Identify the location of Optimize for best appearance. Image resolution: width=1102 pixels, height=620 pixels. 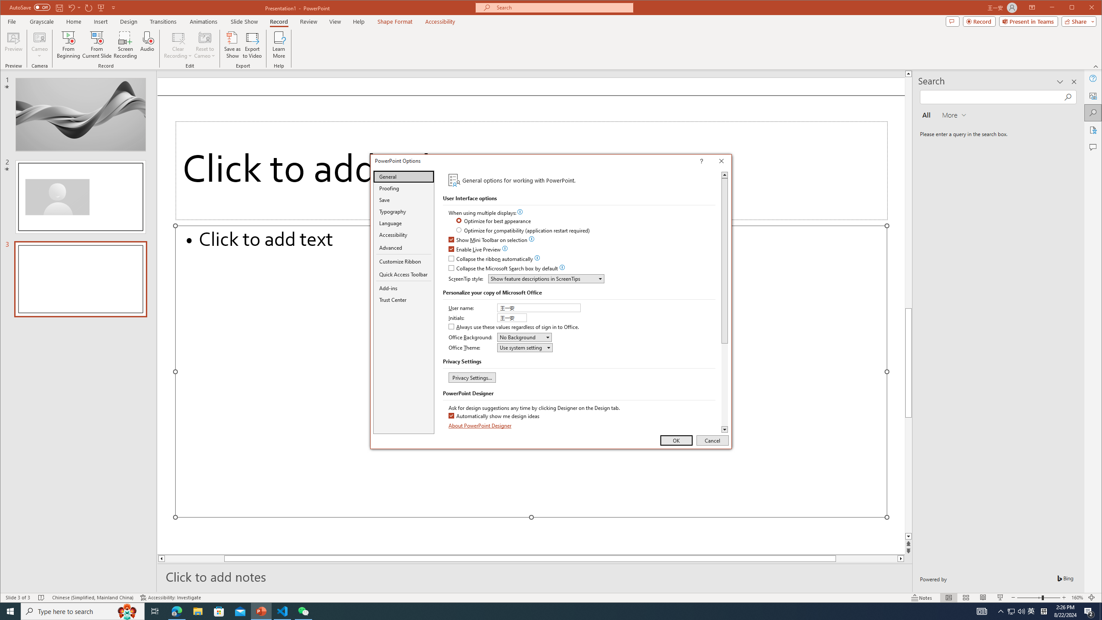
(494, 221).